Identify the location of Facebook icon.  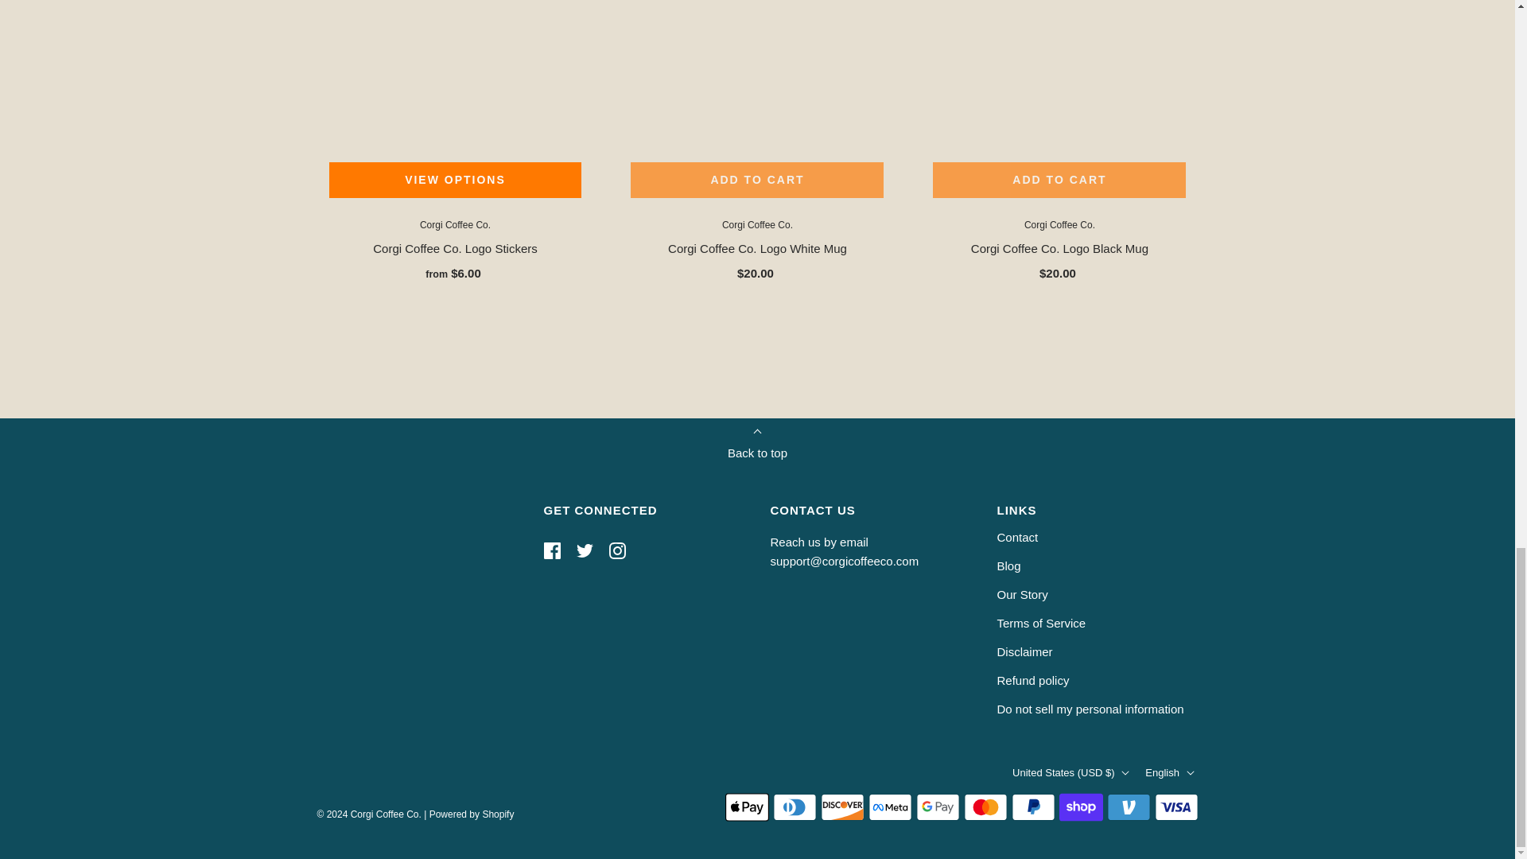
(552, 550).